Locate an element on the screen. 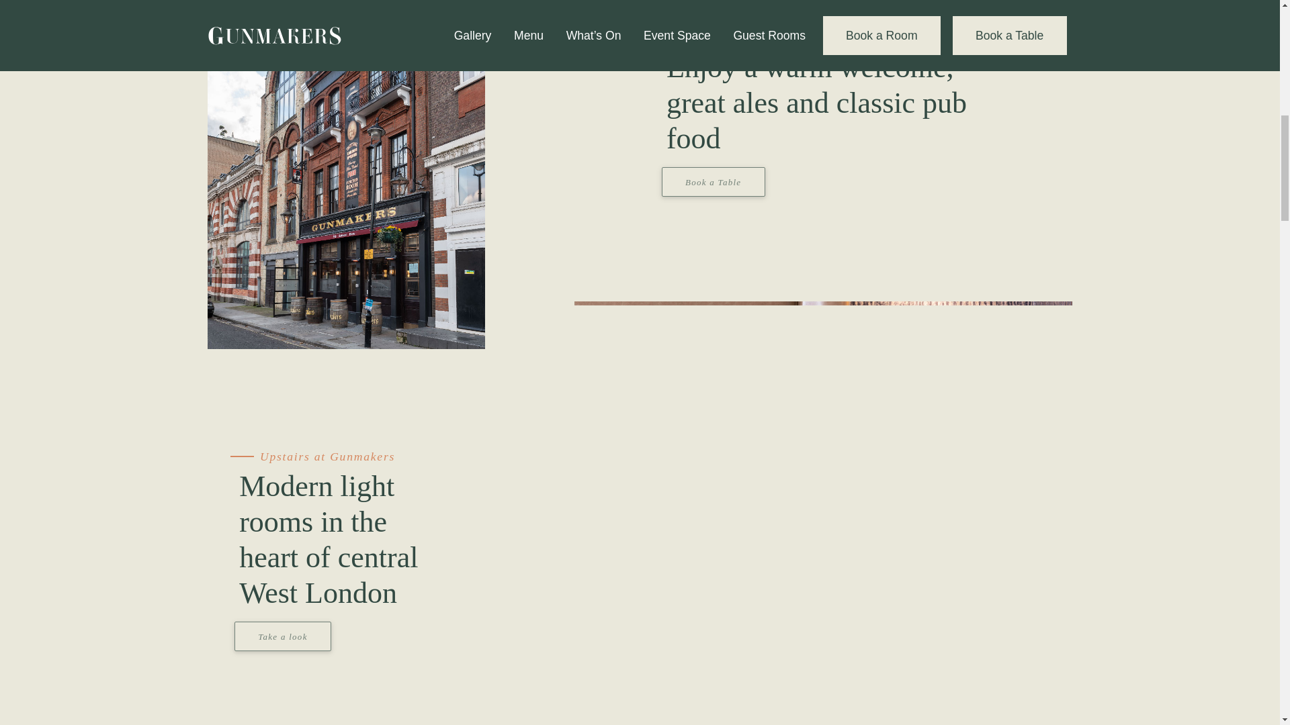 Image resolution: width=1290 pixels, height=725 pixels. Take a look is located at coordinates (283, 636).